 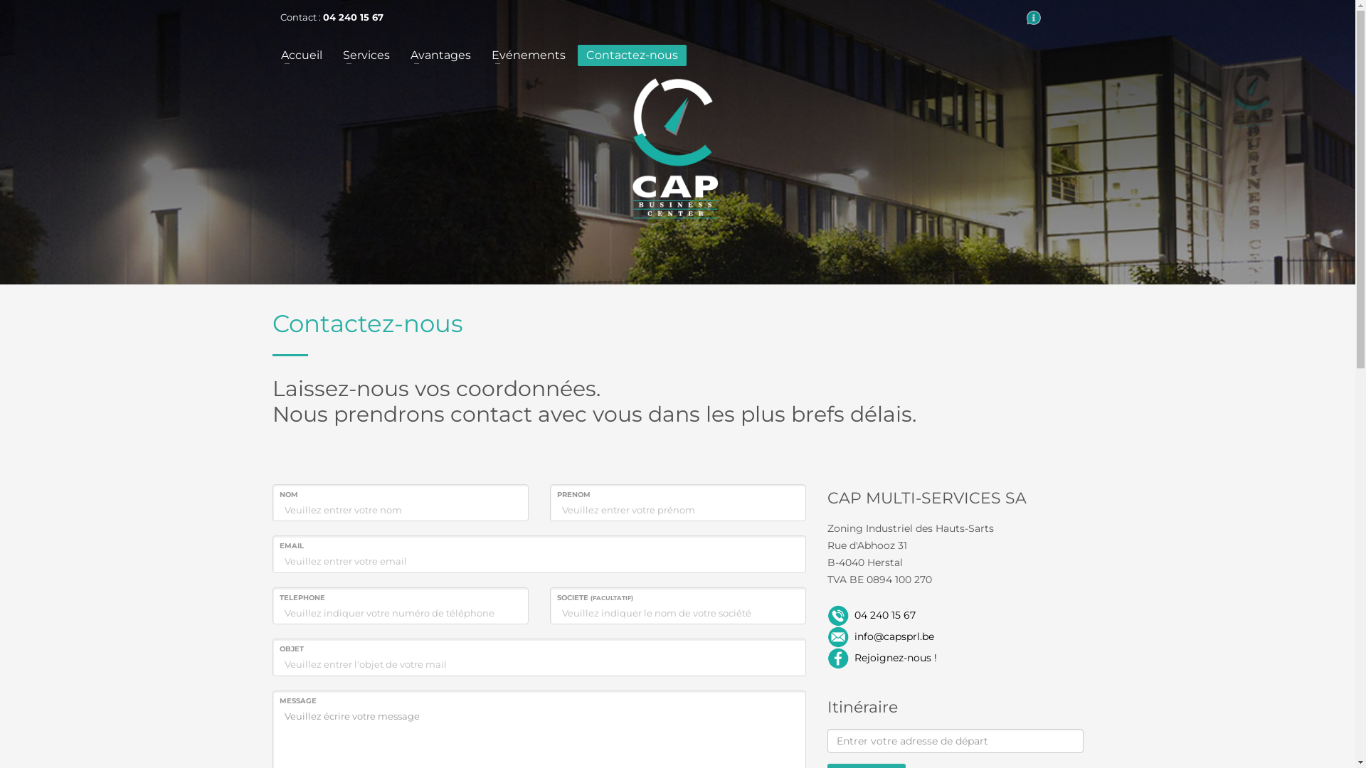 What do you see at coordinates (301, 55) in the screenshot?
I see `Accueil` at bounding box center [301, 55].